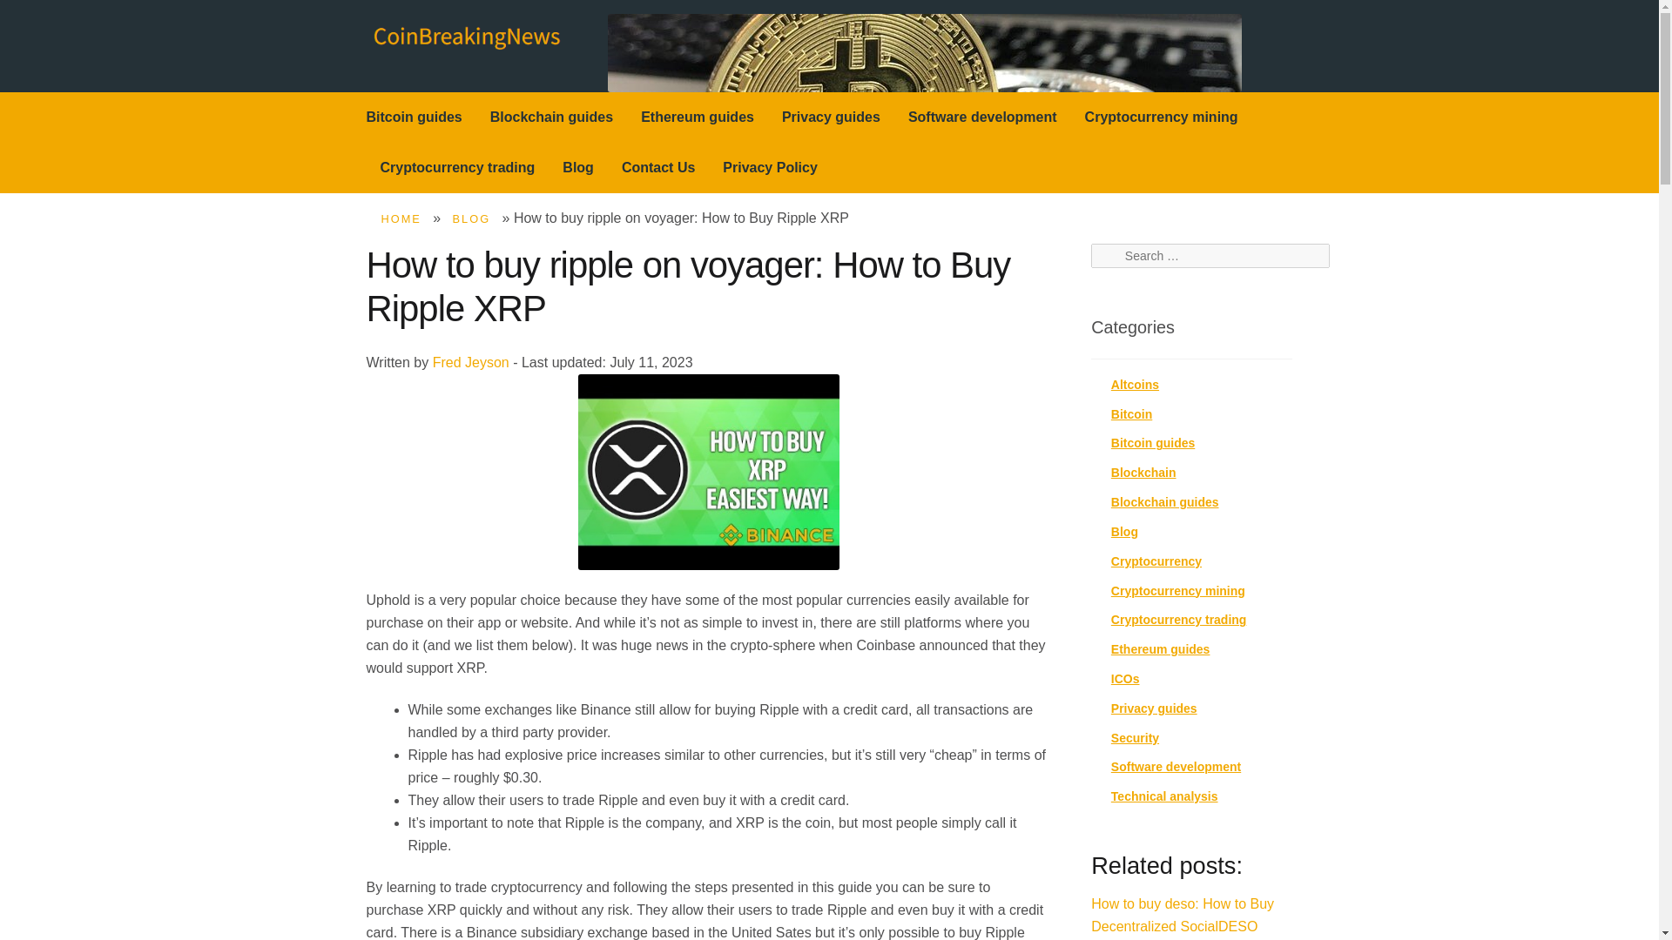 This screenshot has width=1672, height=940. I want to click on ICOs, so click(1125, 679).